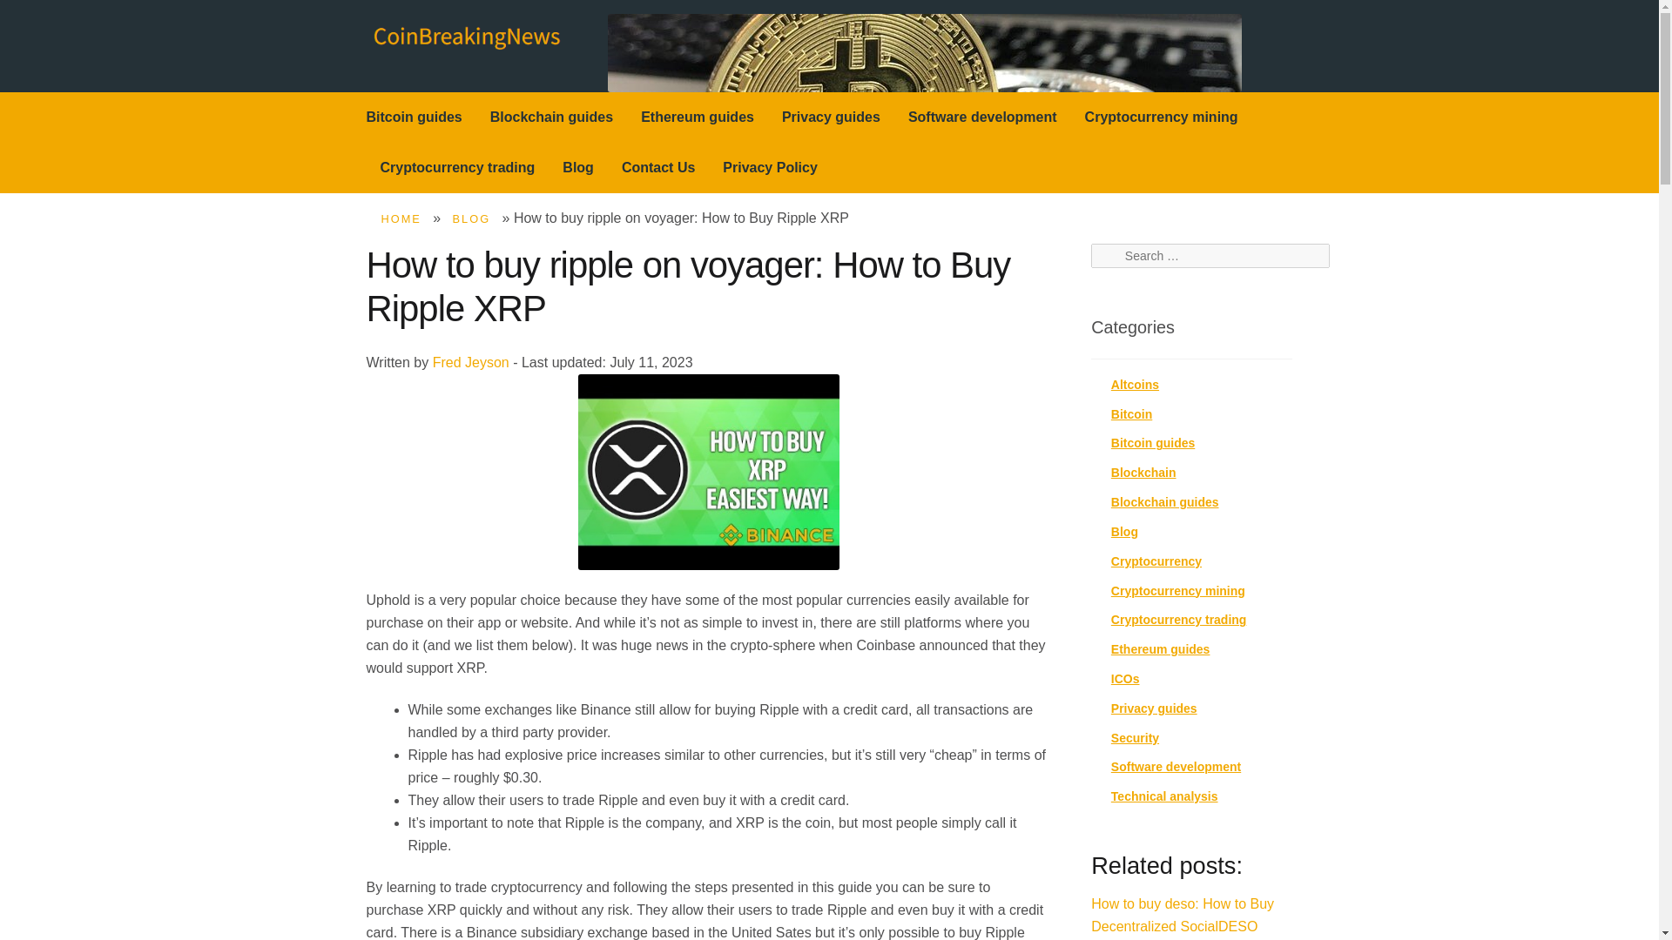 This screenshot has width=1672, height=940. I want to click on ICOs, so click(1125, 679).